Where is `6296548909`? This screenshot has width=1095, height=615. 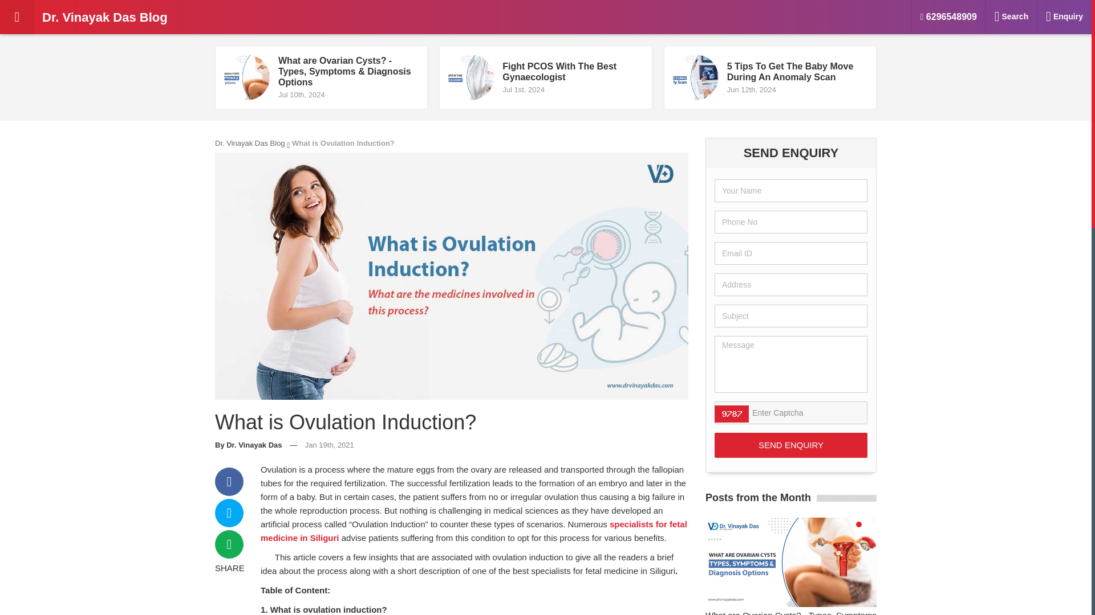 6296548909 is located at coordinates (949, 17).